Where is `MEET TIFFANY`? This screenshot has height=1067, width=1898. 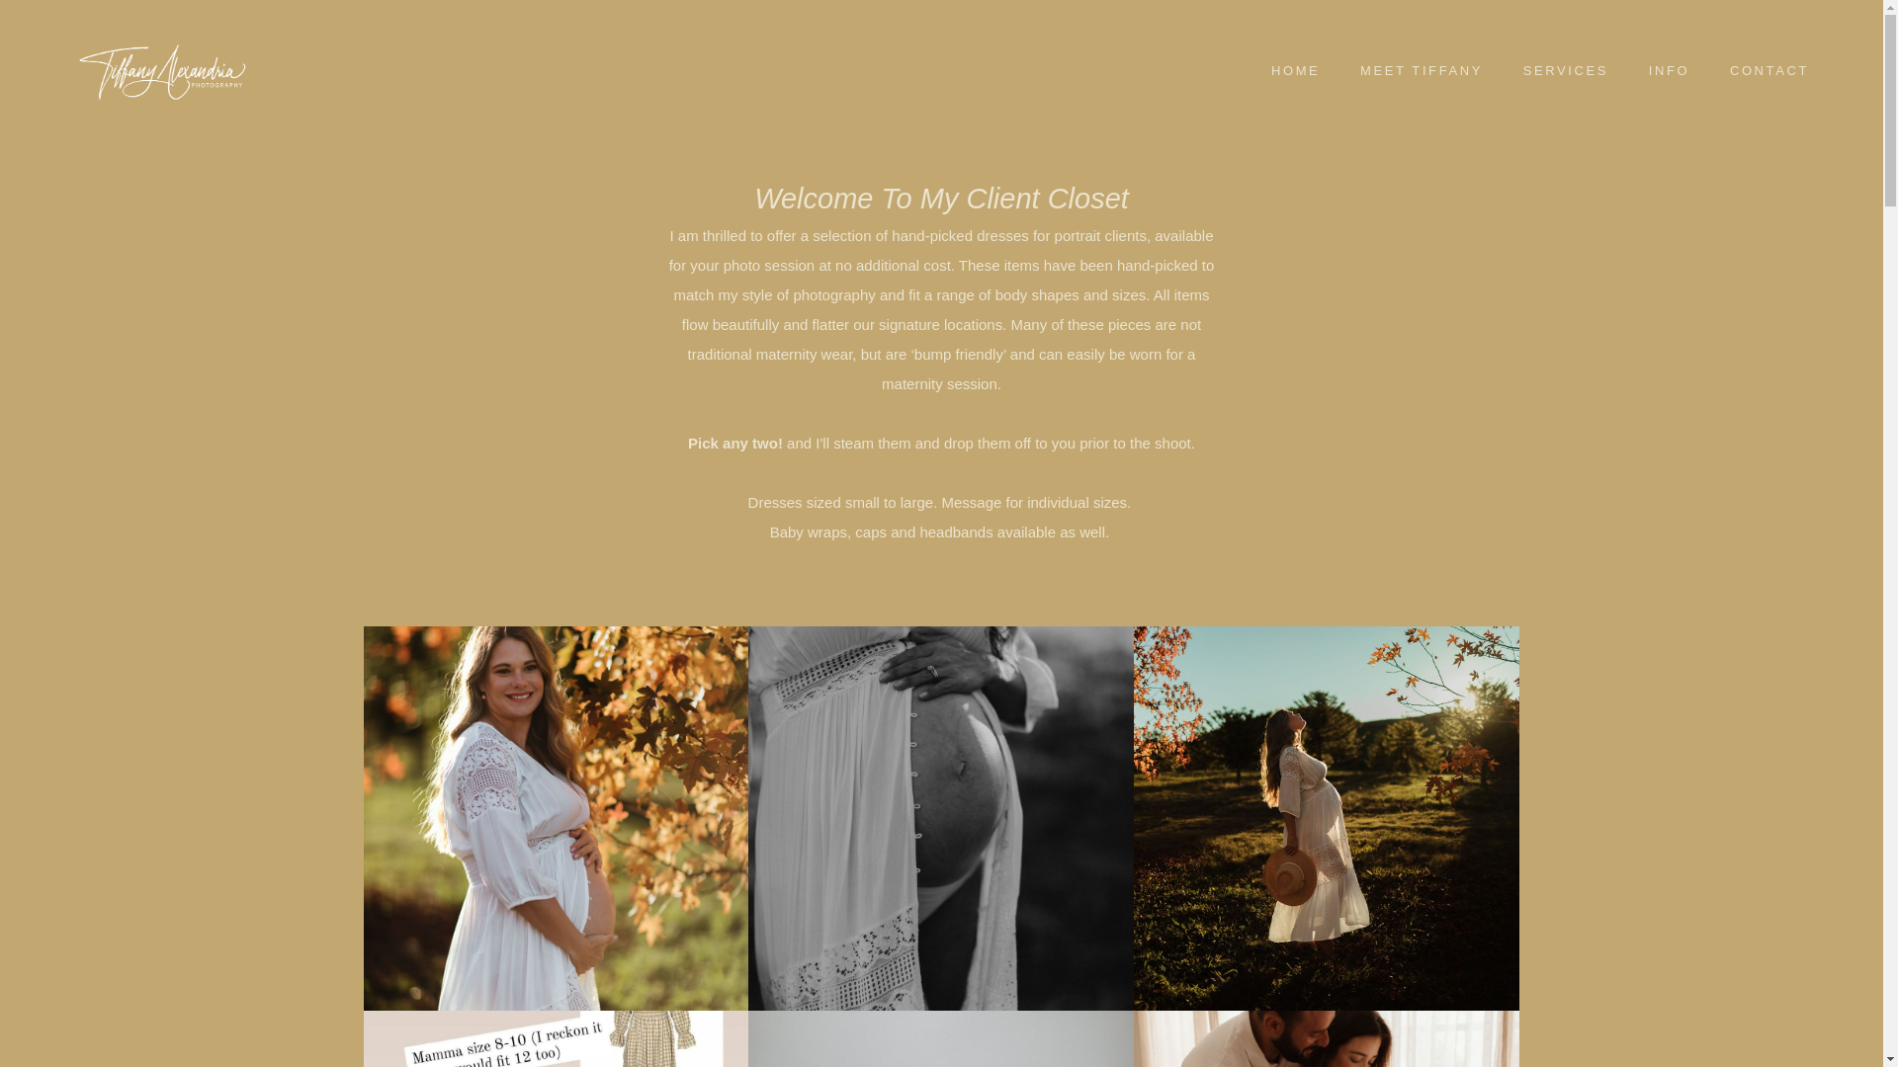 MEET TIFFANY is located at coordinates (1422, 70).